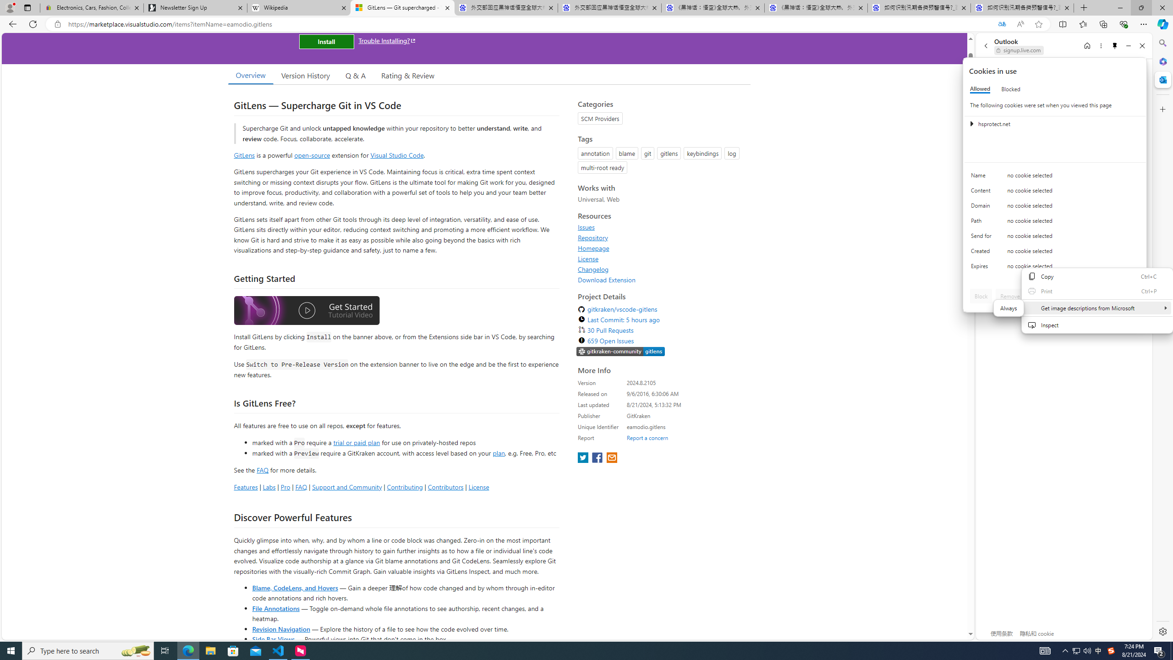 The width and height of the screenshot is (1173, 660). Describe the element at coordinates (1009, 308) in the screenshot. I see `Get image descriptions from Microsoft` at that location.